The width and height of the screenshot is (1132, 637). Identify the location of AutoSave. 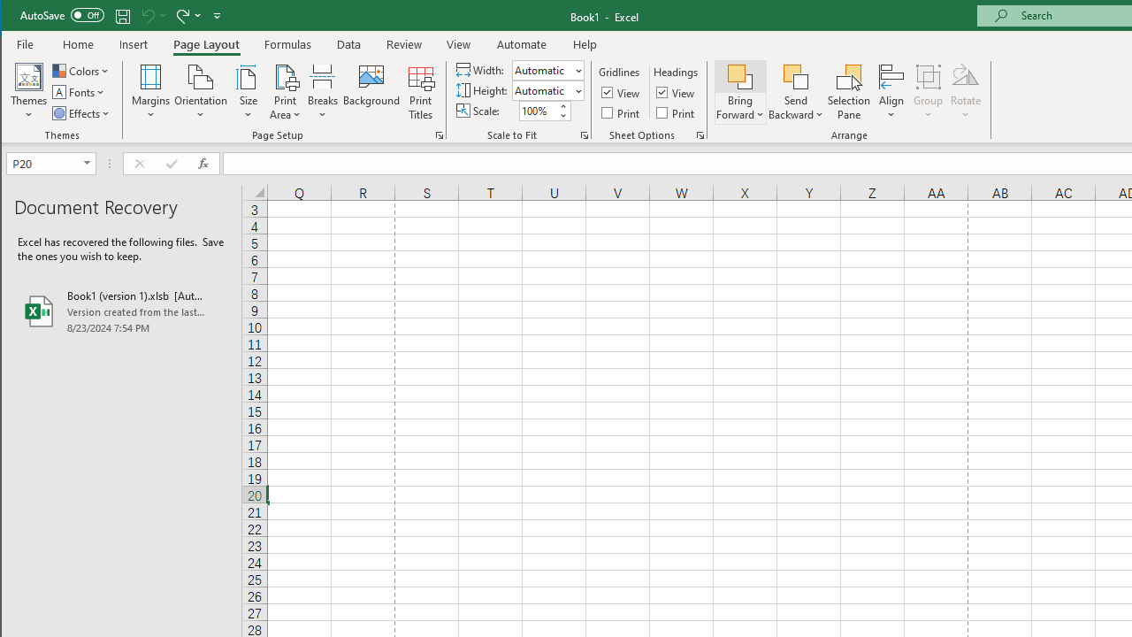
(62, 14).